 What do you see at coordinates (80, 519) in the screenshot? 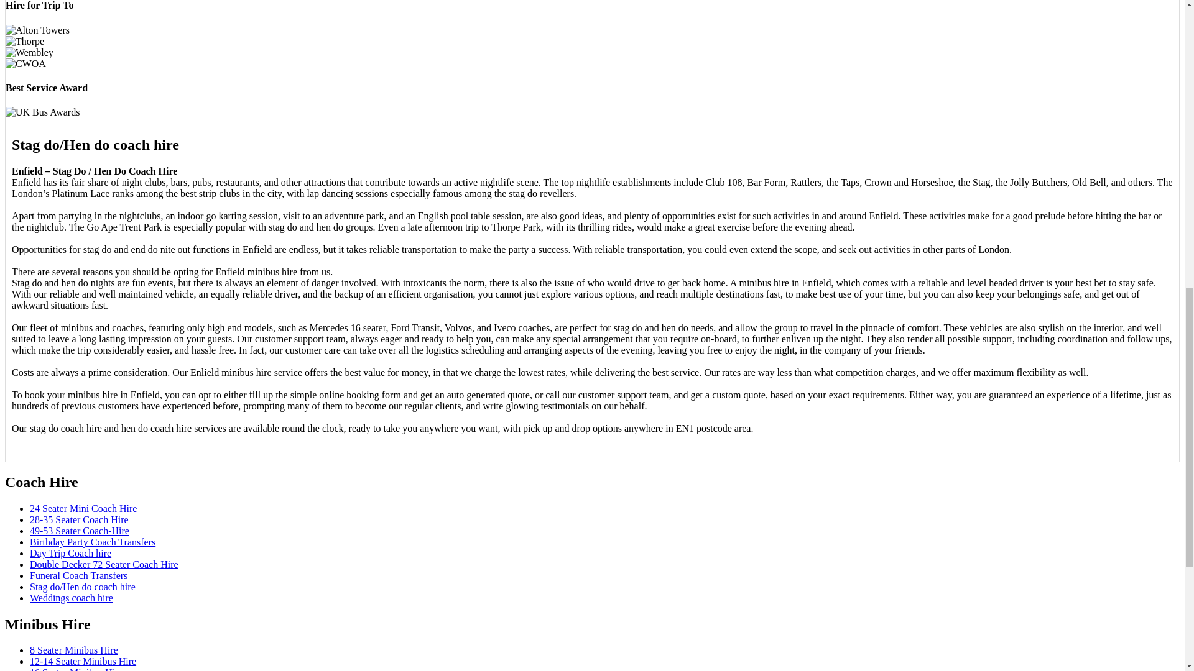
I see `28-35 Seater Coach Hire` at bounding box center [80, 519].